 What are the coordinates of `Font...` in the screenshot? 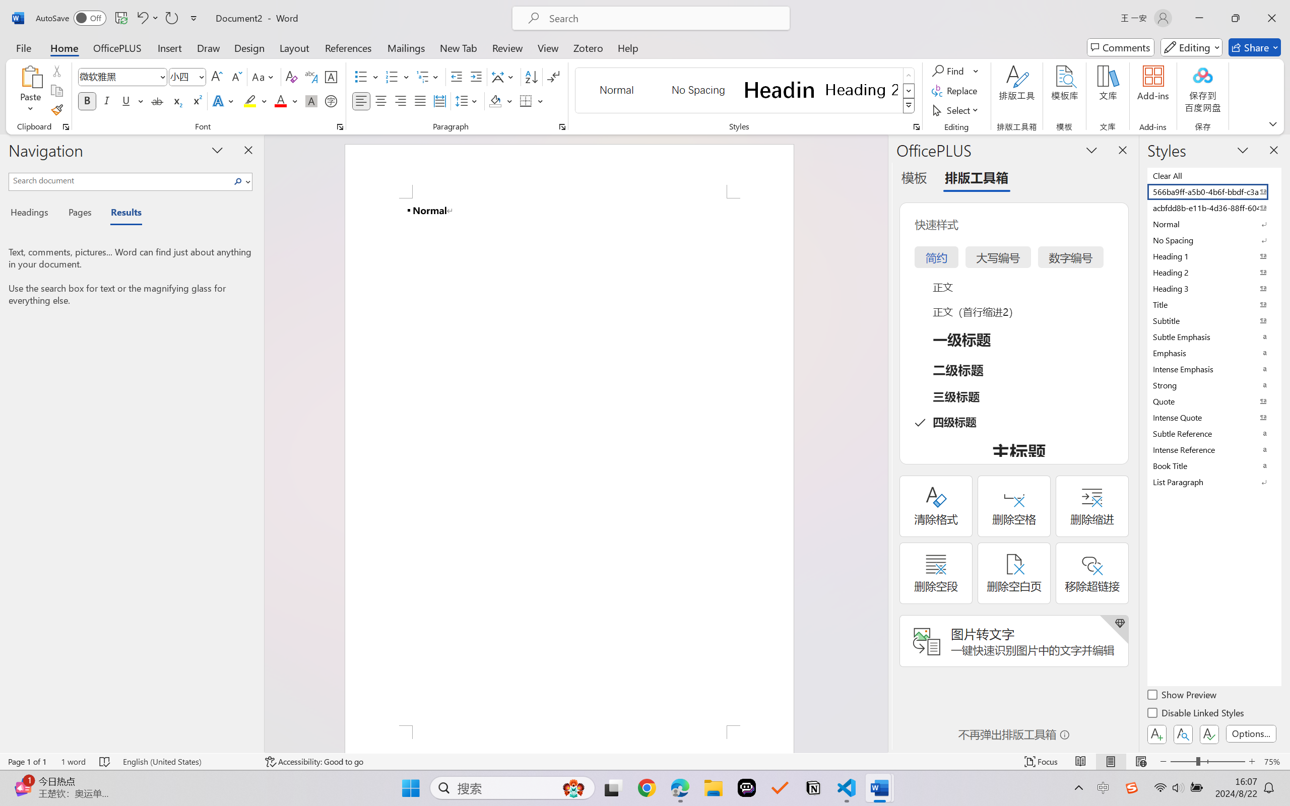 It's located at (340, 127).